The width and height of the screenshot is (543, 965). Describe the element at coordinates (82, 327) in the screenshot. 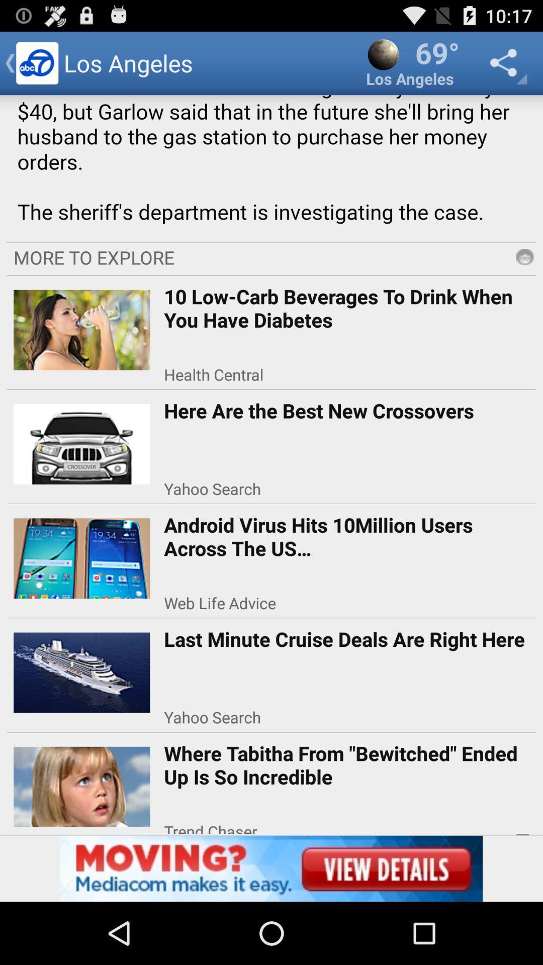

I see `select the first image in the row` at that location.